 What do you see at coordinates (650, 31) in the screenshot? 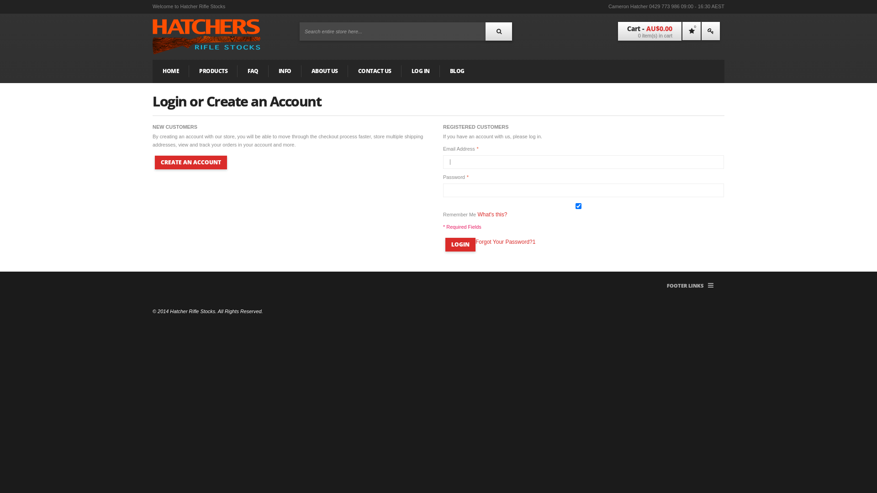
I see `Cart - AU$0.00
0 item(s) in cart` at bounding box center [650, 31].